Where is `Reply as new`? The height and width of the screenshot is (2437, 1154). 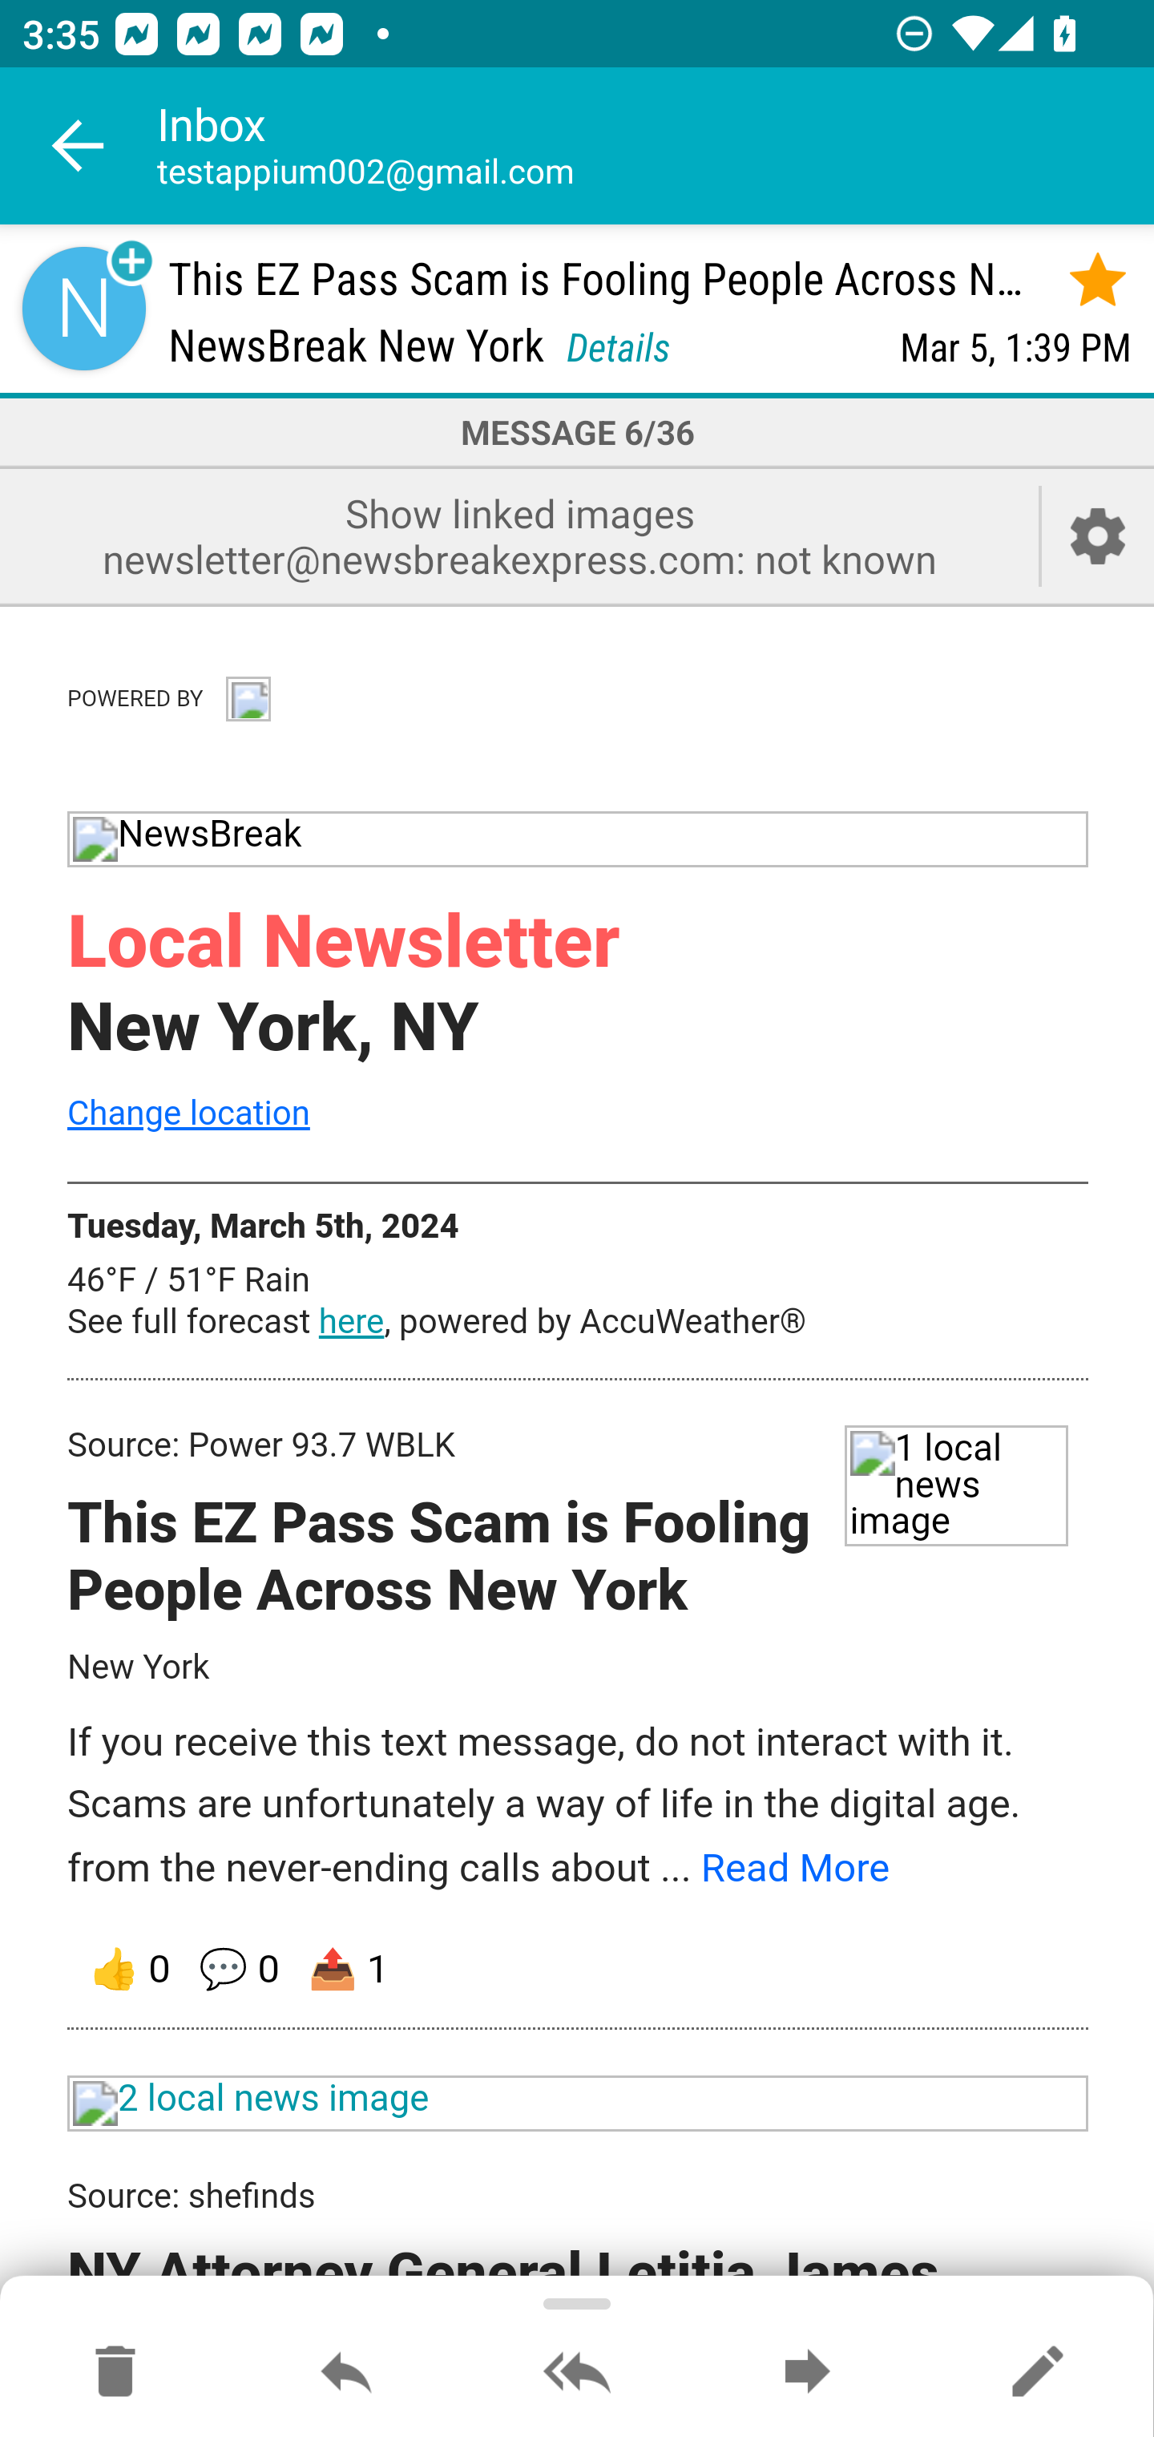
Reply as new is located at coordinates (1037, 2373).